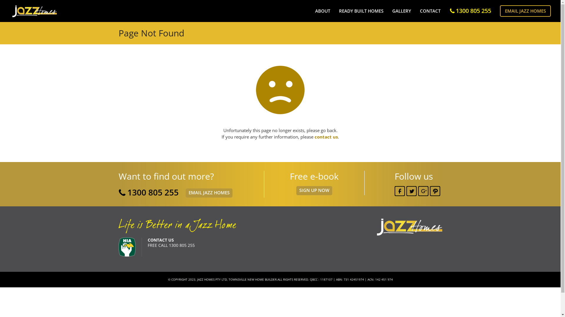 This screenshot has width=565, height=317. I want to click on contact us, so click(326, 137).